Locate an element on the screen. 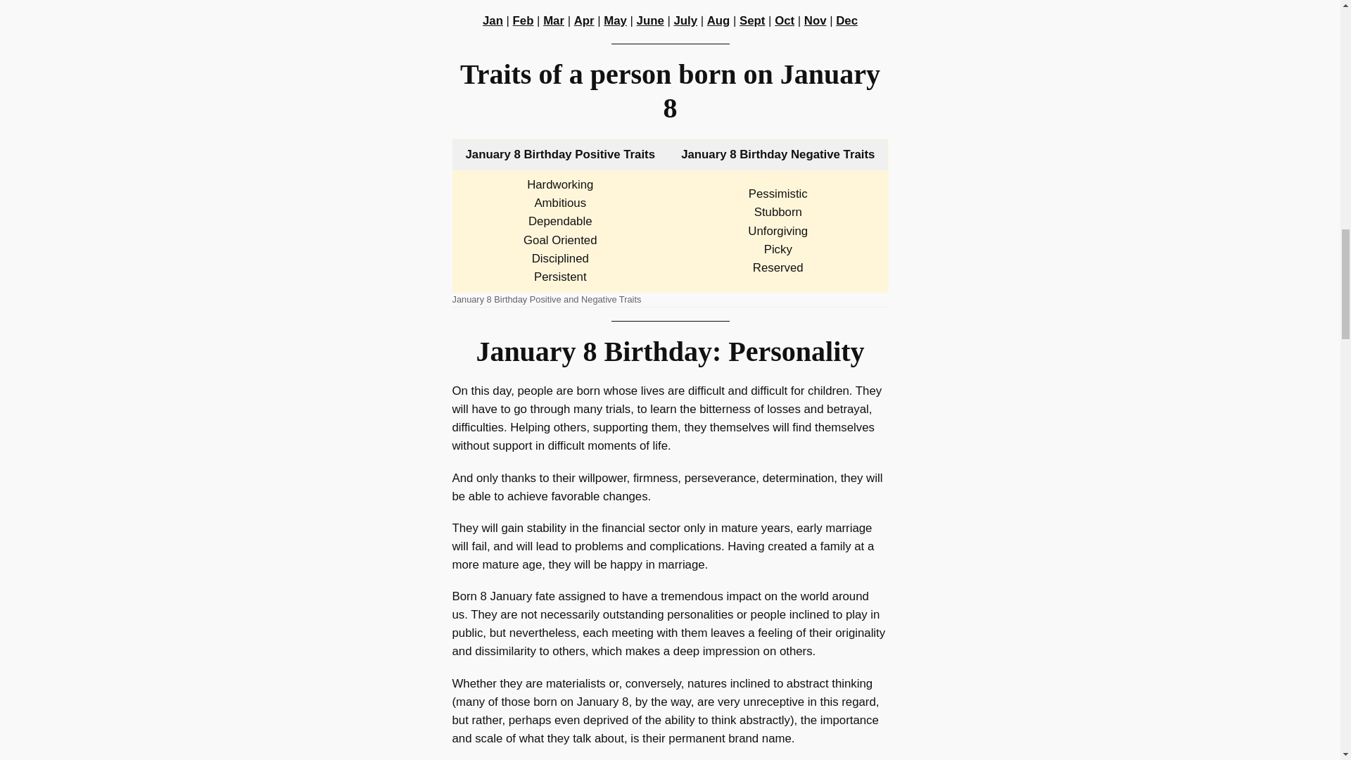 Image resolution: width=1351 pixels, height=760 pixels. May is located at coordinates (615, 20).